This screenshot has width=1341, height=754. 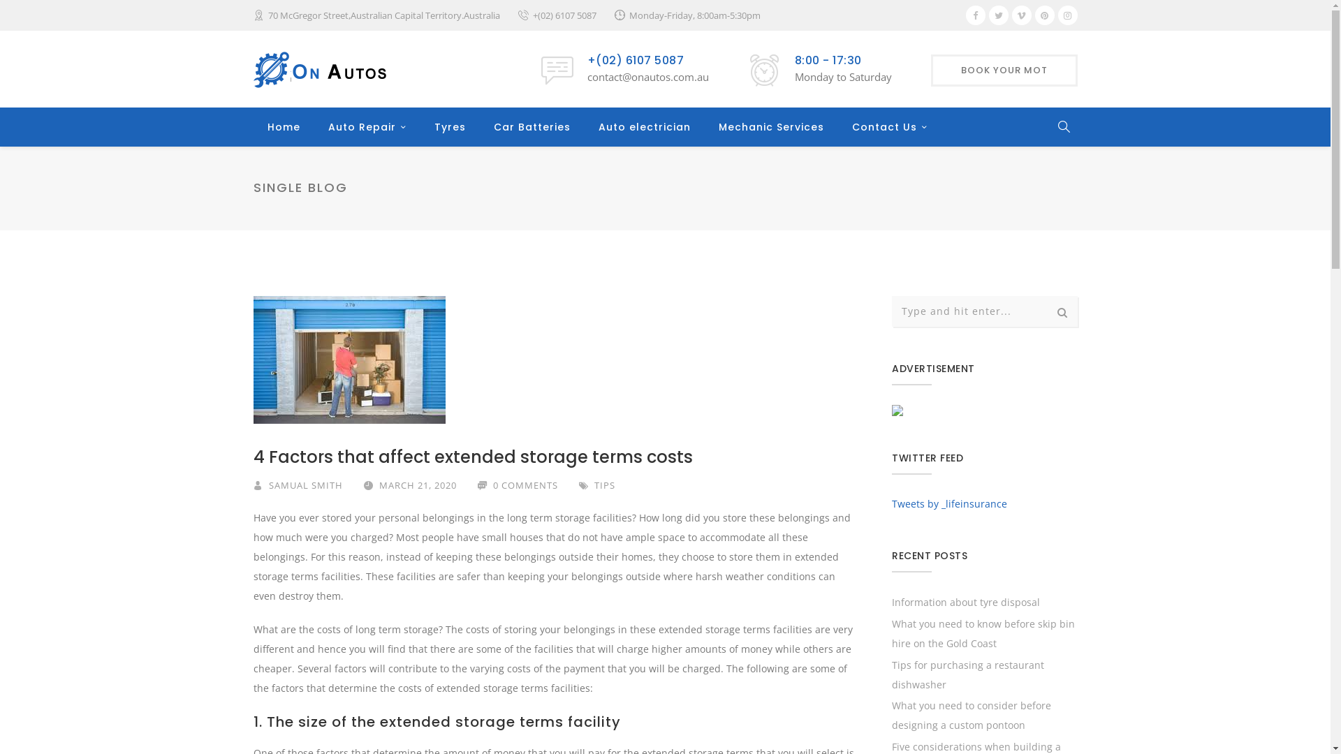 I want to click on Auto Repair, so click(x=367, y=127).